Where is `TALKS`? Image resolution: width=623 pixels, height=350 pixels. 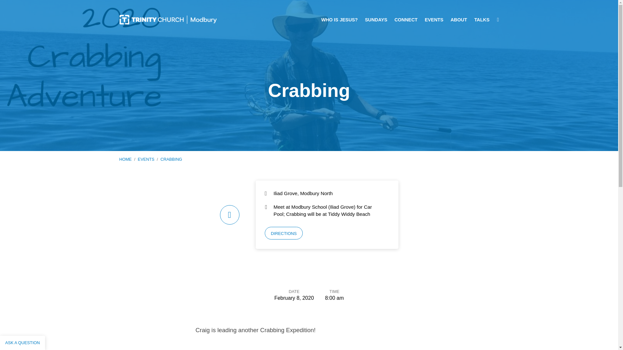 TALKS is located at coordinates (482, 20).